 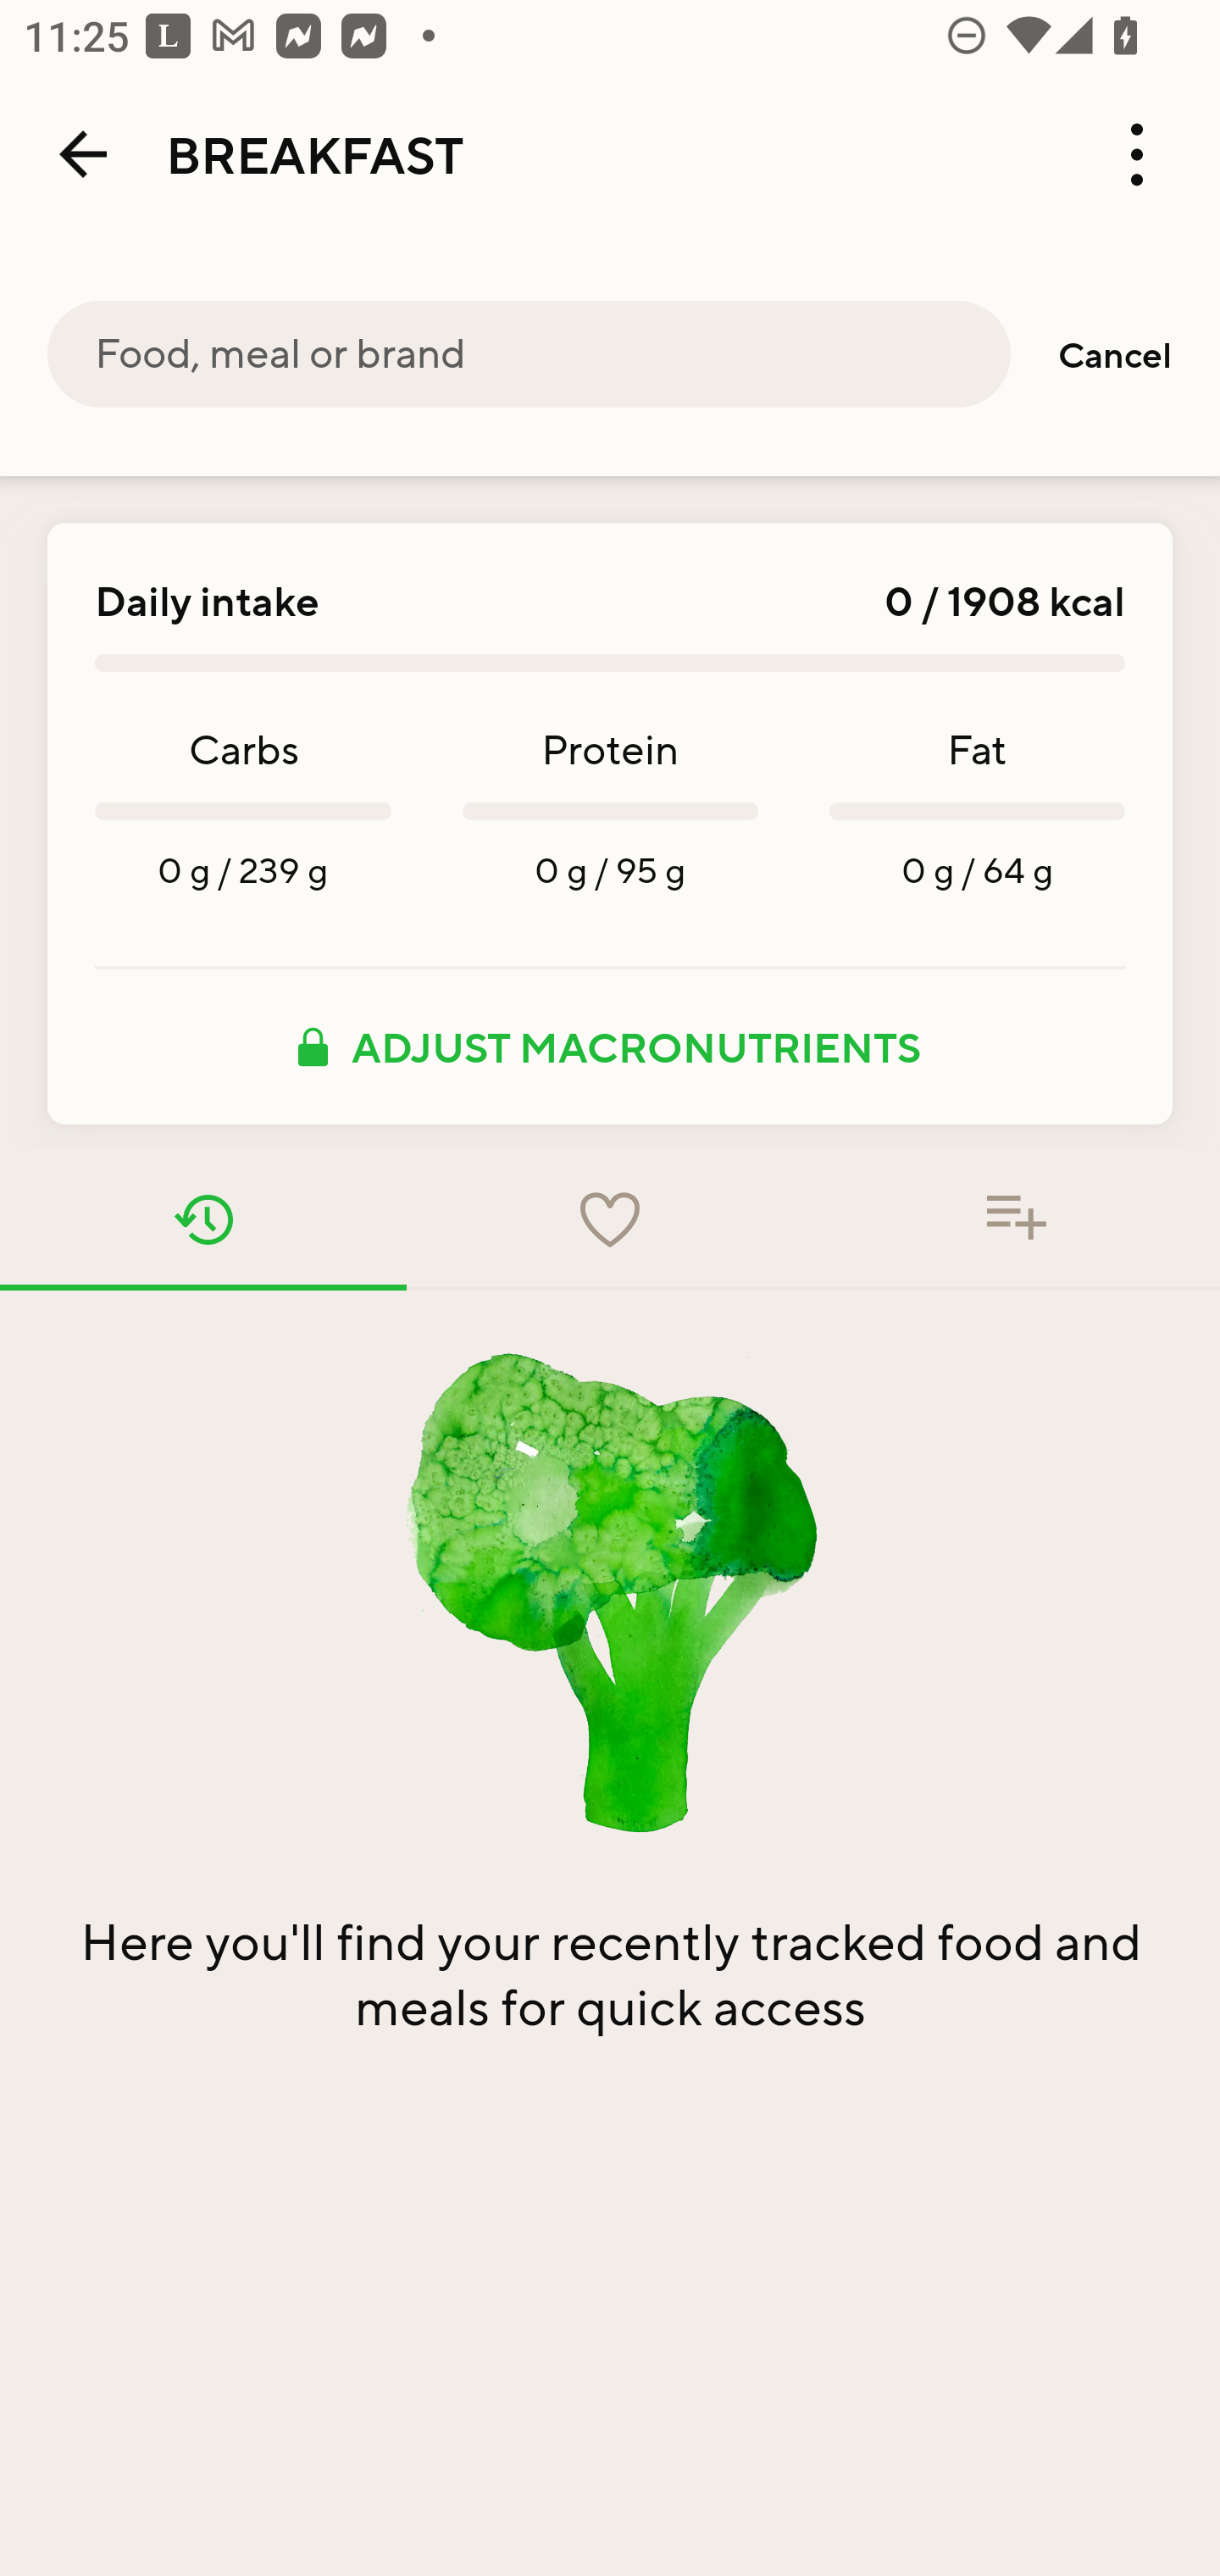 What do you see at coordinates (1017, 1219) in the screenshot?
I see `Food added` at bounding box center [1017, 1219].